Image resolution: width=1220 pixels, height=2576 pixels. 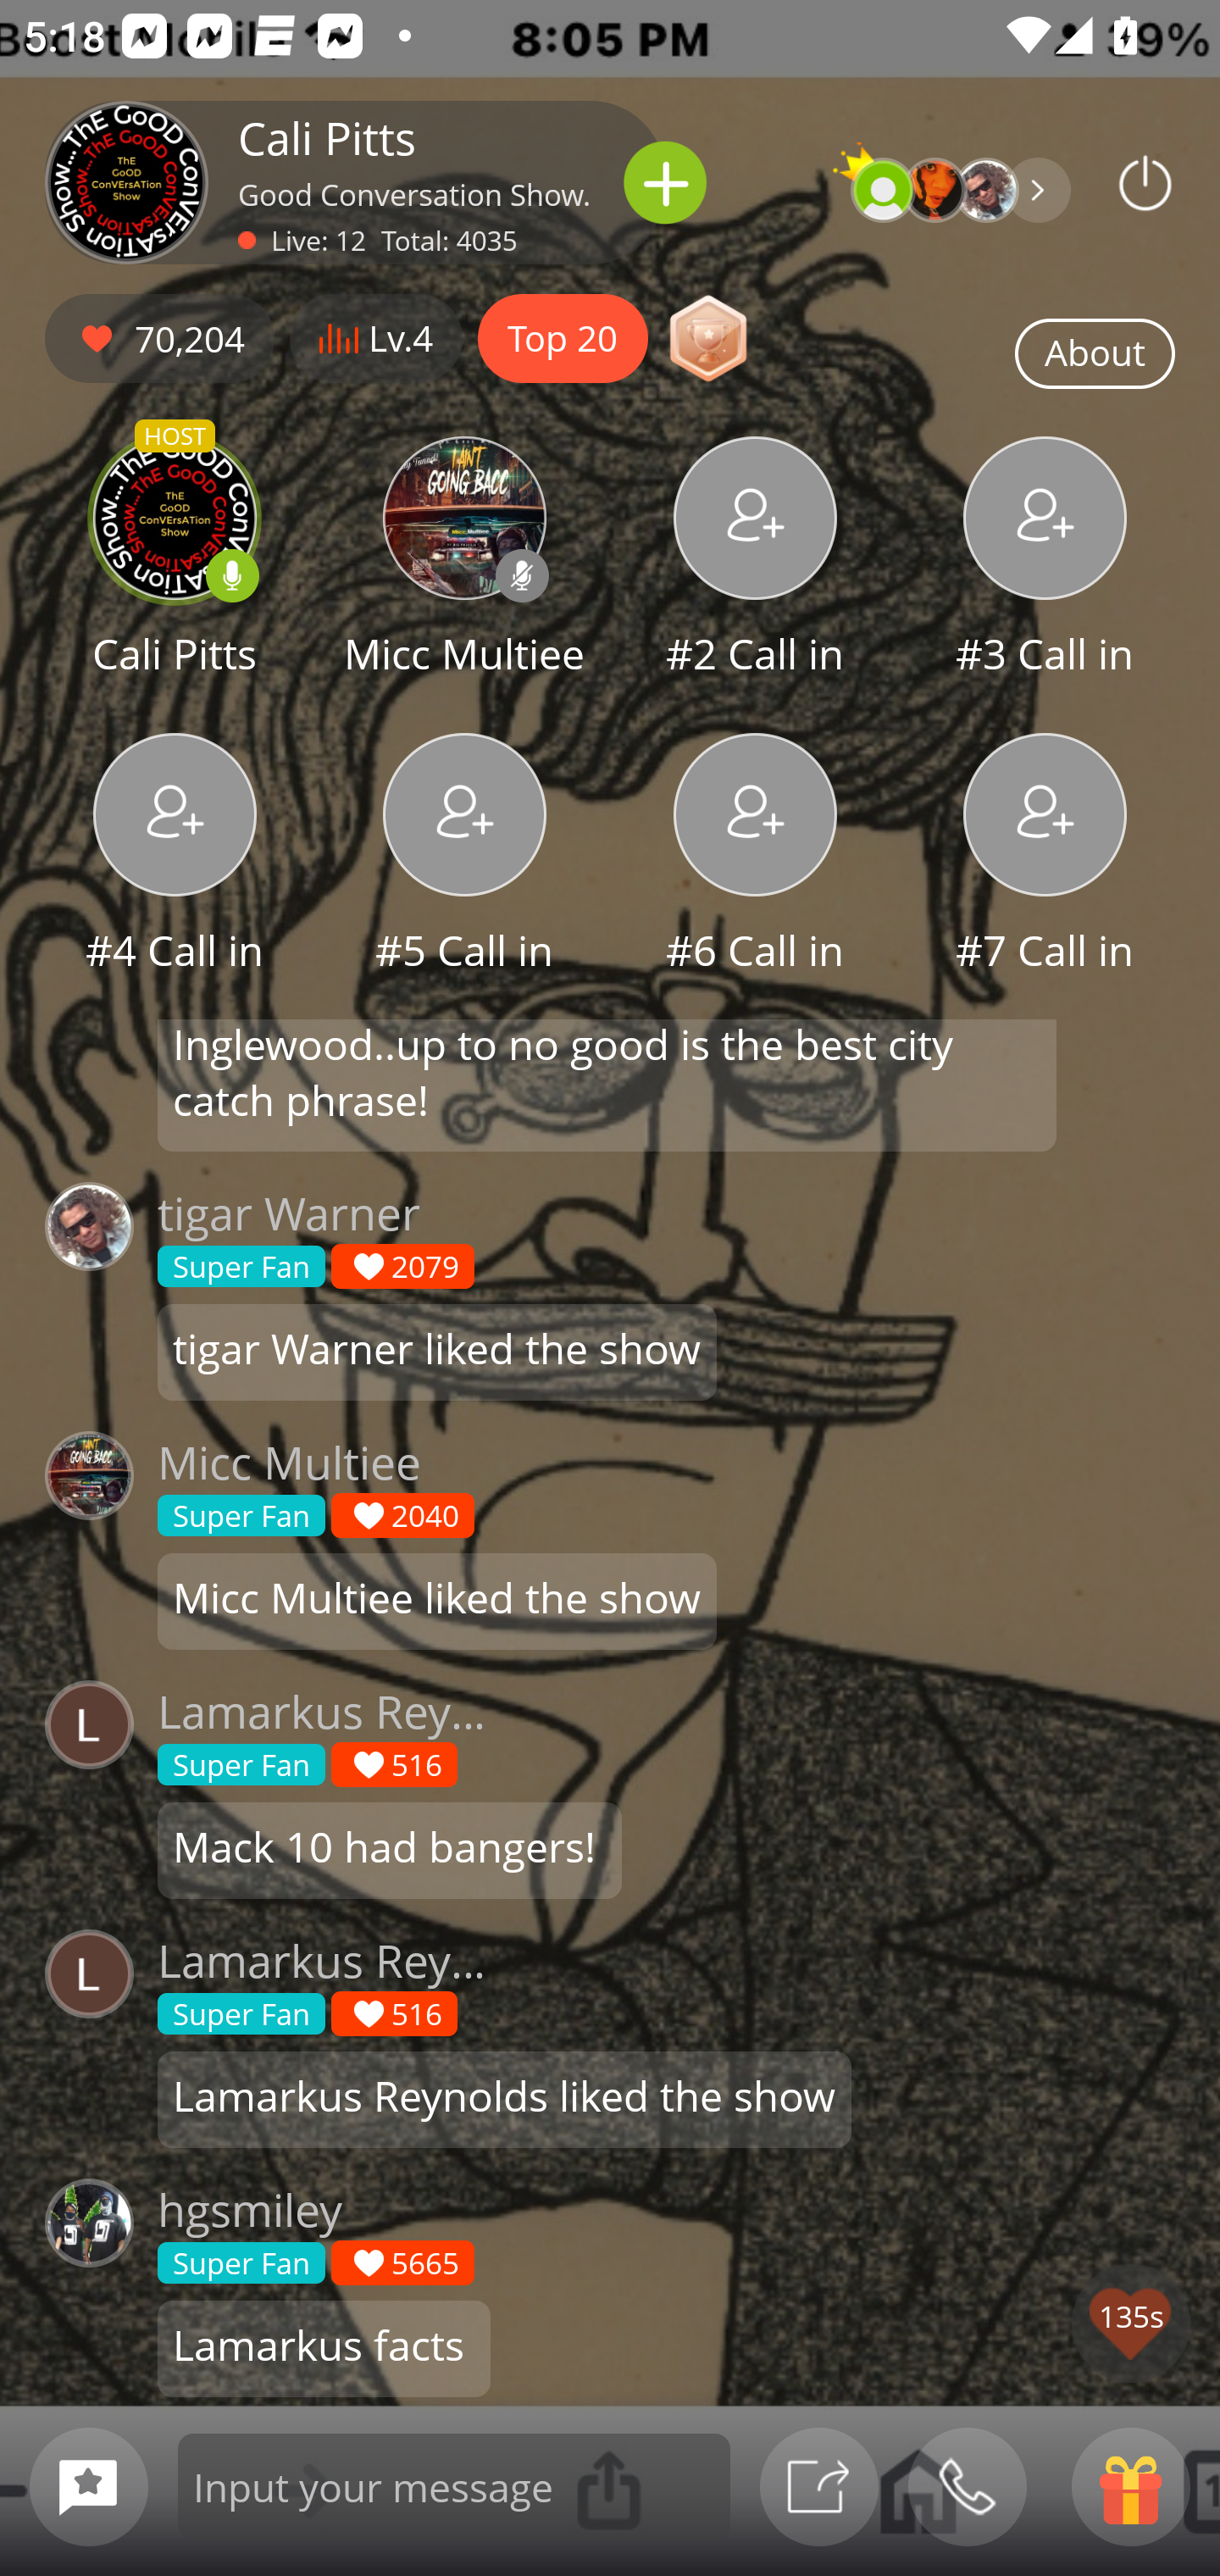 I want to click on HOST Cali Pitts, so click(x=175, y=560).